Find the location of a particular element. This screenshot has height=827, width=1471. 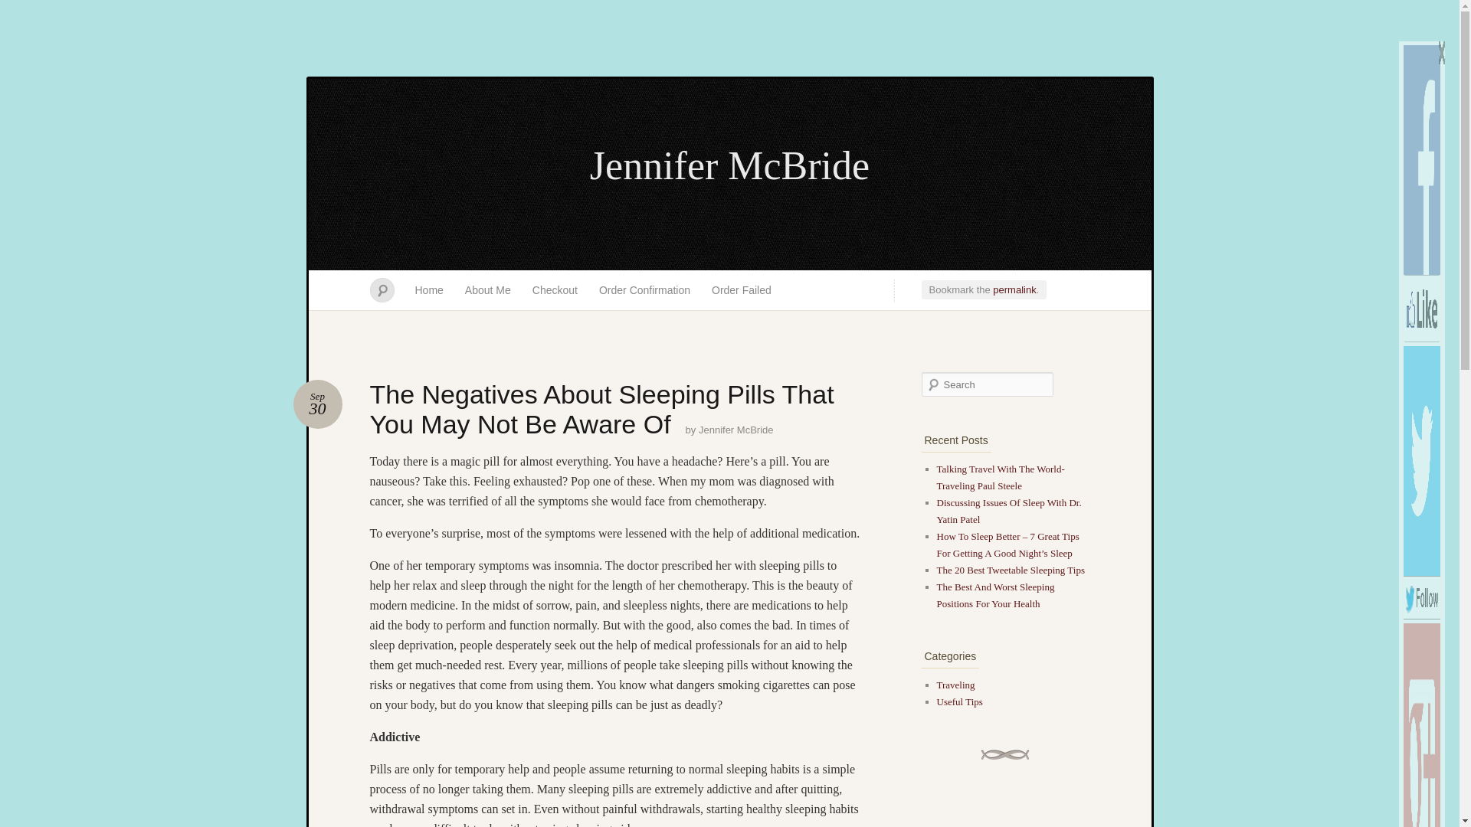

The Best And Worst Sleeping Positions For Your Health is located at coordinates (994, 595).